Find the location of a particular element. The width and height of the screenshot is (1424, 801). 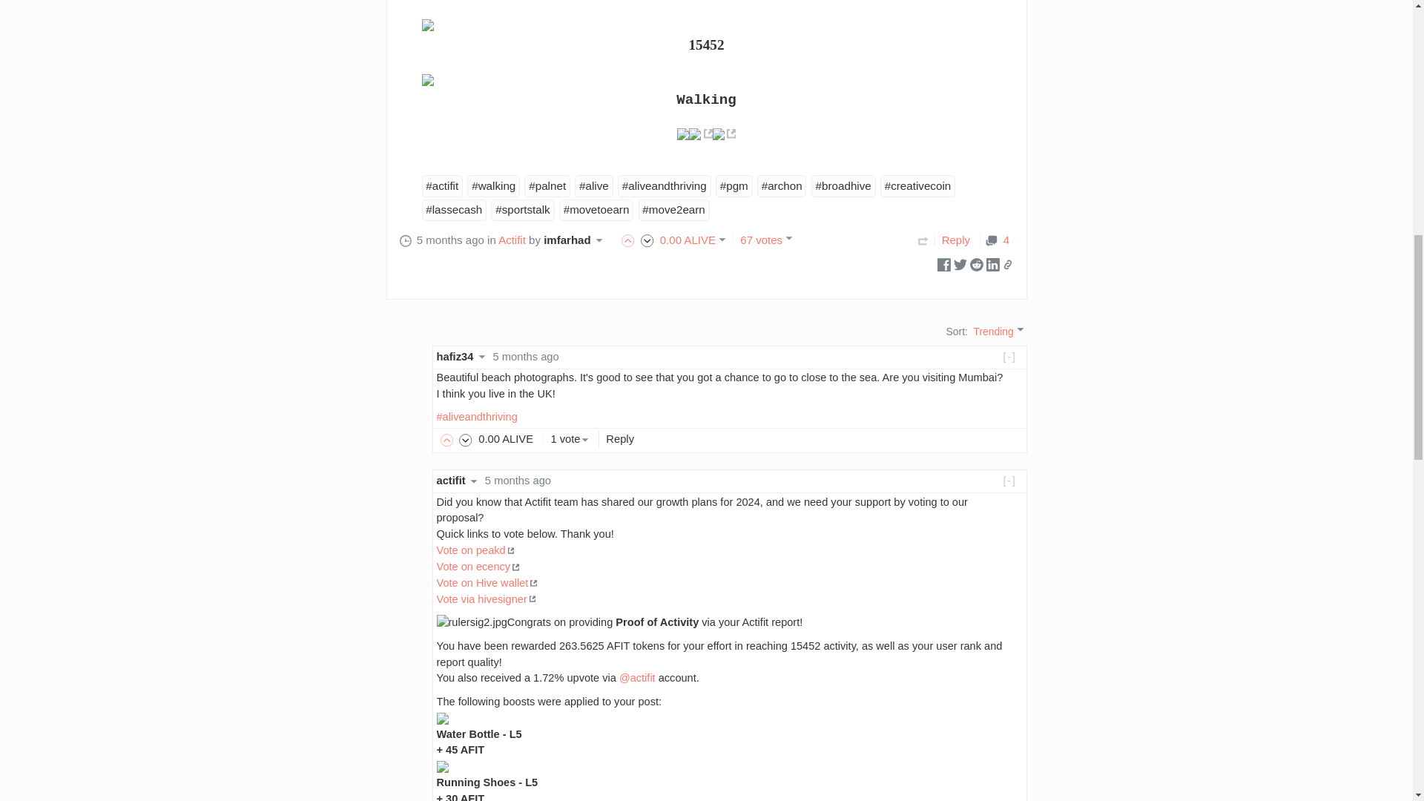

This link will take you away from the app is located at coordinates (723, 133).